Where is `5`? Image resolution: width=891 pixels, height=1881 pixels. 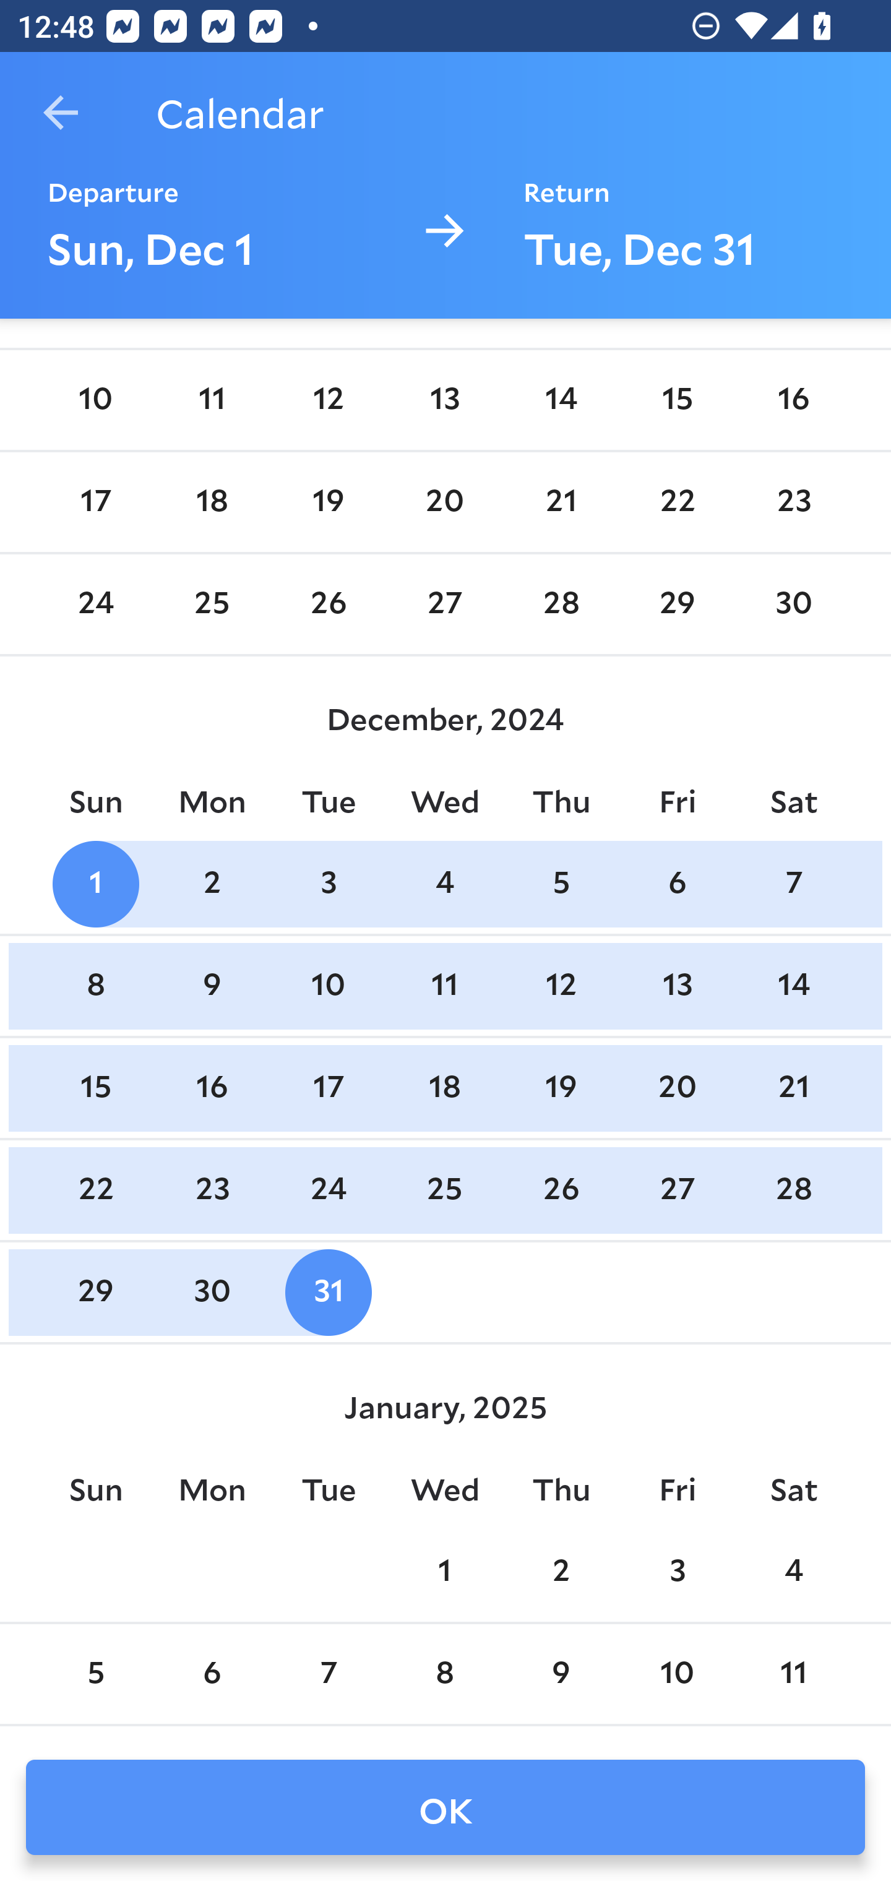 5 is located at coordinates (95, 1674).